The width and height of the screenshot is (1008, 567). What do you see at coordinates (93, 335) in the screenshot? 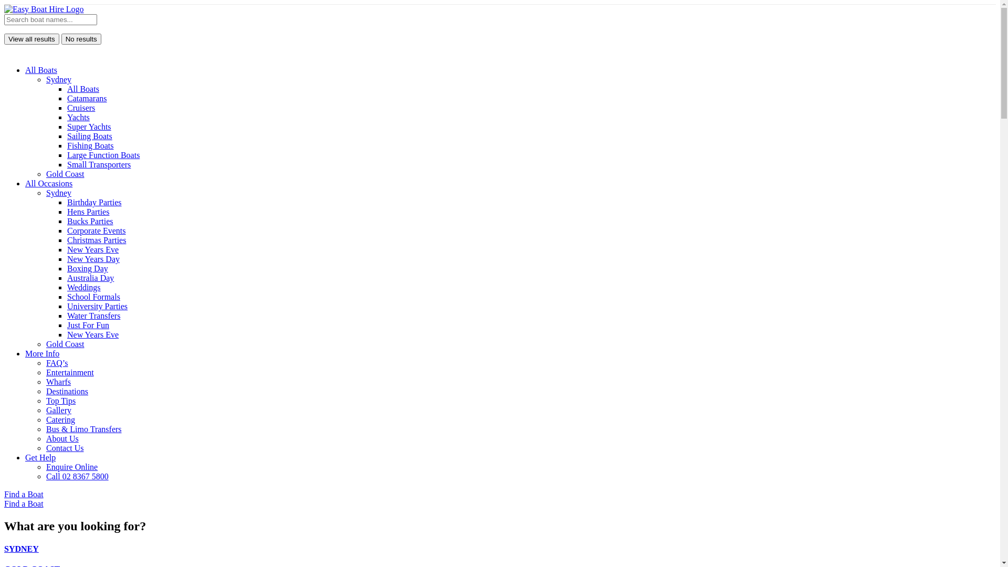
I see `New Years Eve` at bounding box center [93, 335].